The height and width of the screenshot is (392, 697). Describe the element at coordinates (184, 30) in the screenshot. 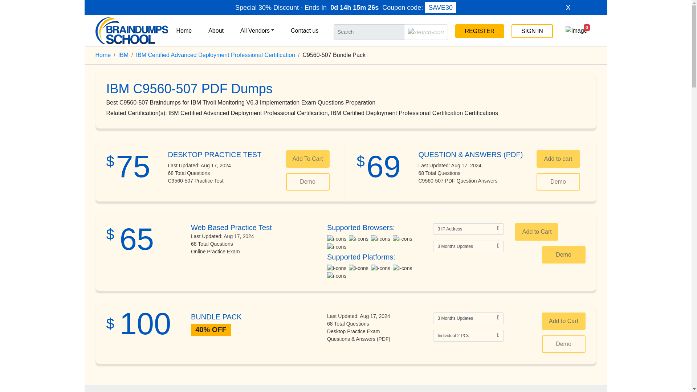

I see `Home` at that location.